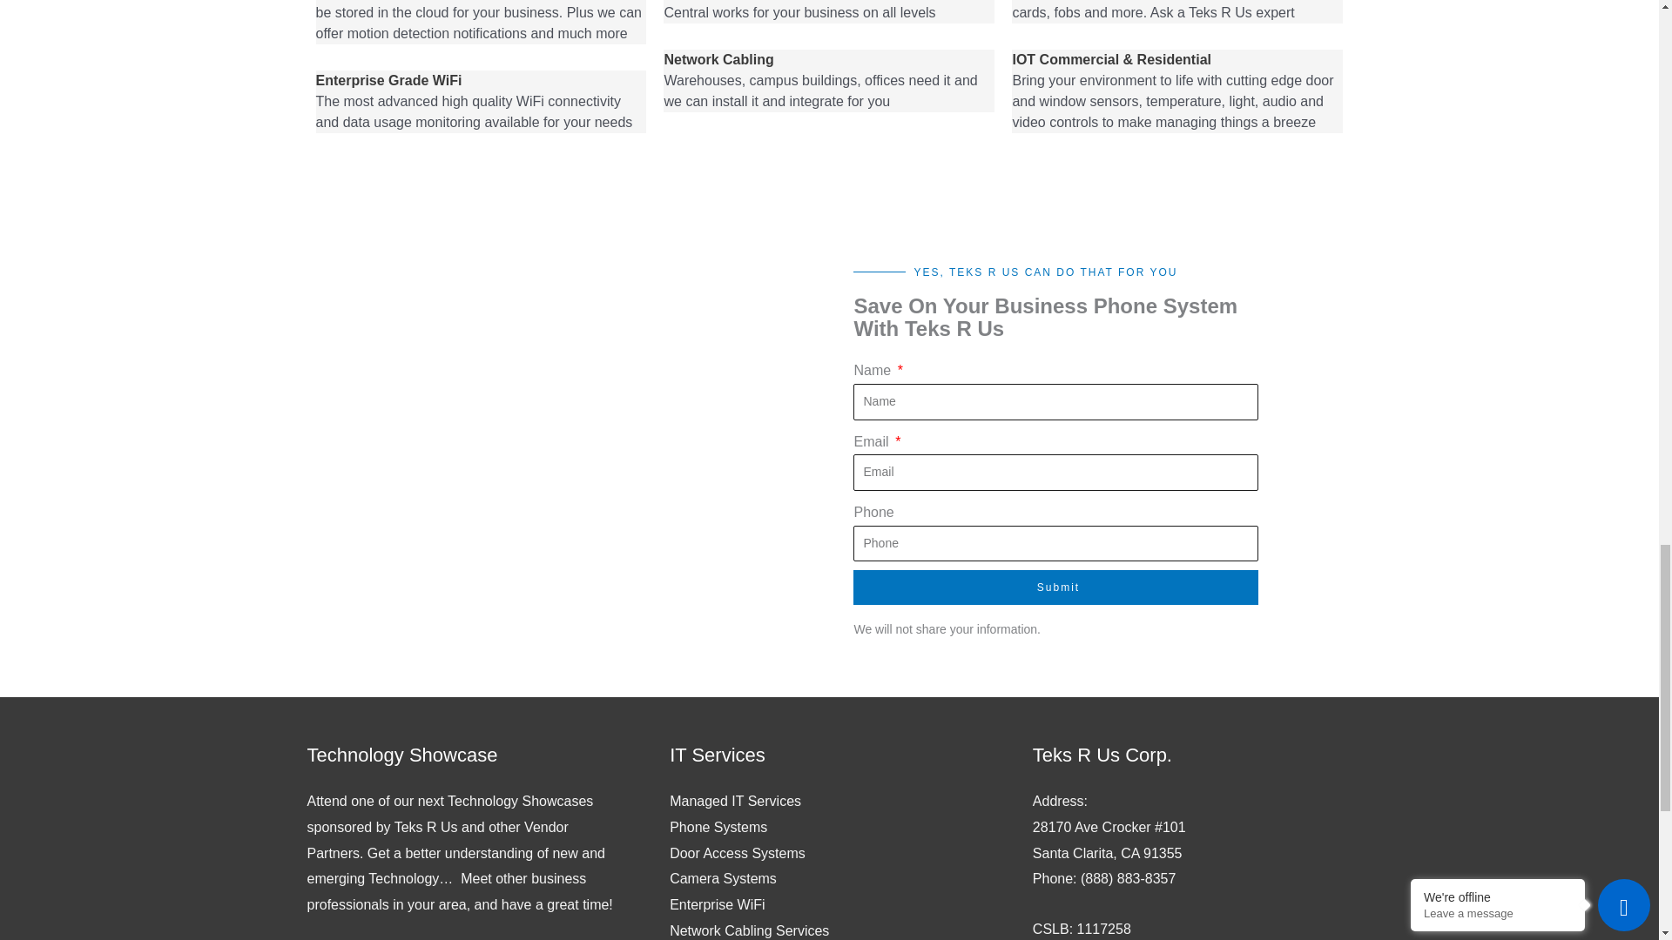 The width and height of the screenshot is (1672, 940). I want to click on Enterprise WiFi, so click(717, 904).